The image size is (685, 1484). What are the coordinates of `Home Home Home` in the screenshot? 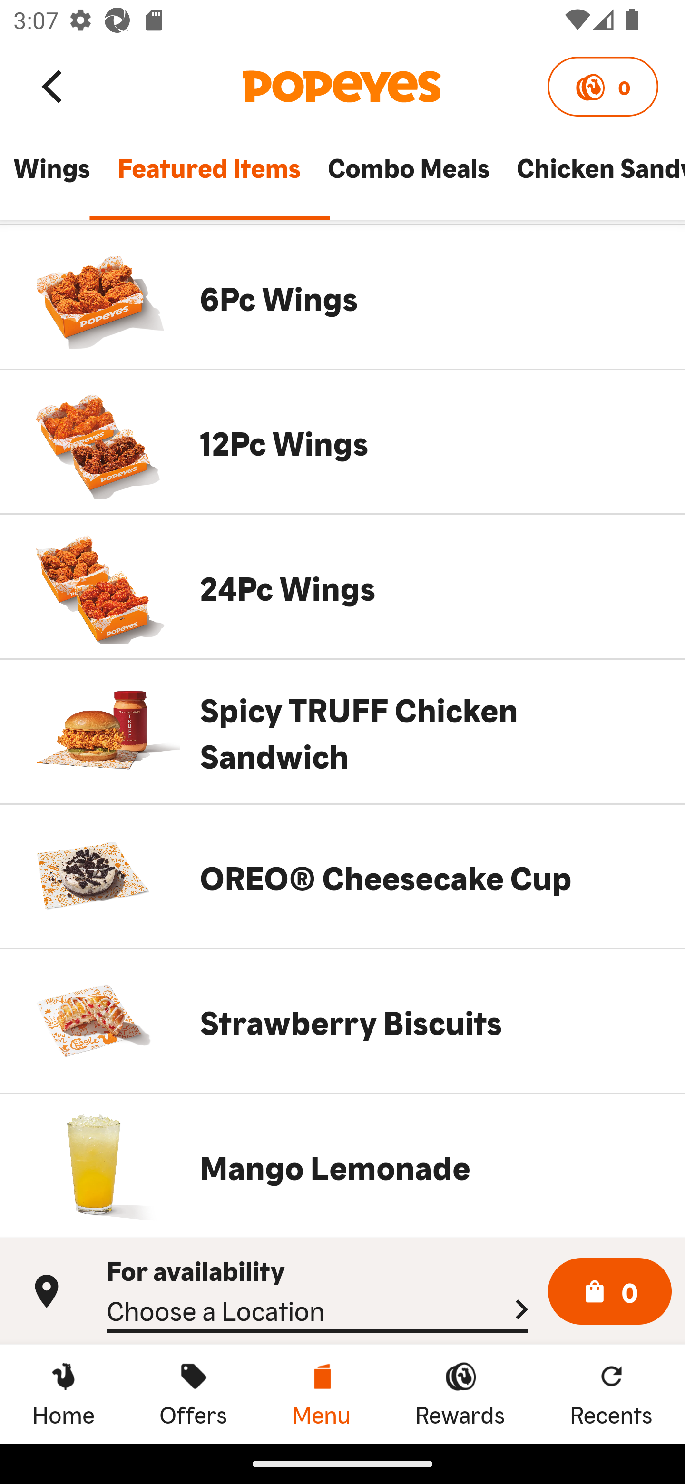 It's located at (63, 1394).